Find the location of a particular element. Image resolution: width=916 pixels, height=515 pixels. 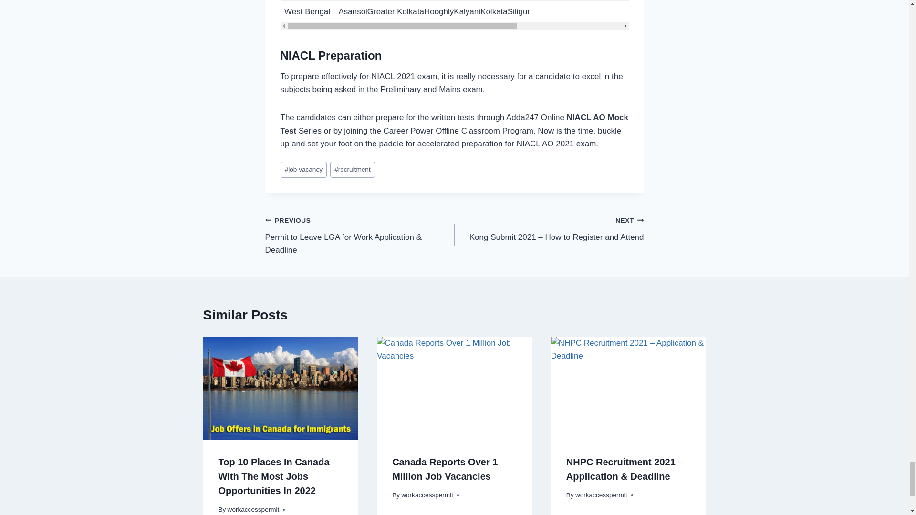

job vacancy is located at coordinates (303, 170).